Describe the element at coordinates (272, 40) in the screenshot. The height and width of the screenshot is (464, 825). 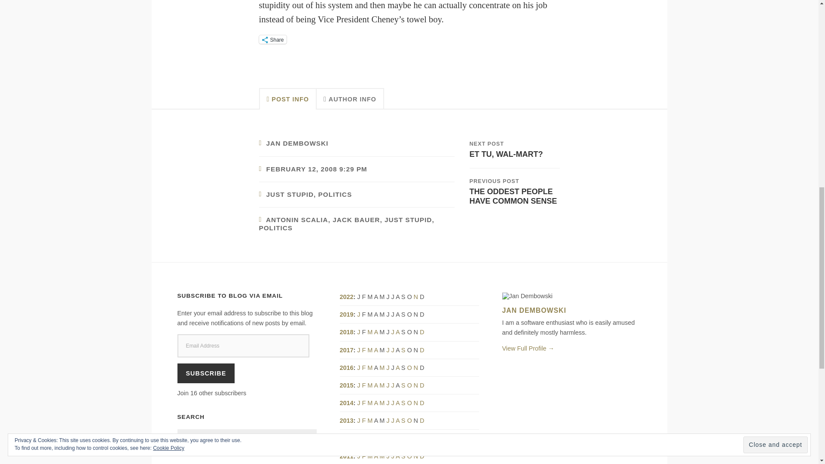
I see `Share` at that location.